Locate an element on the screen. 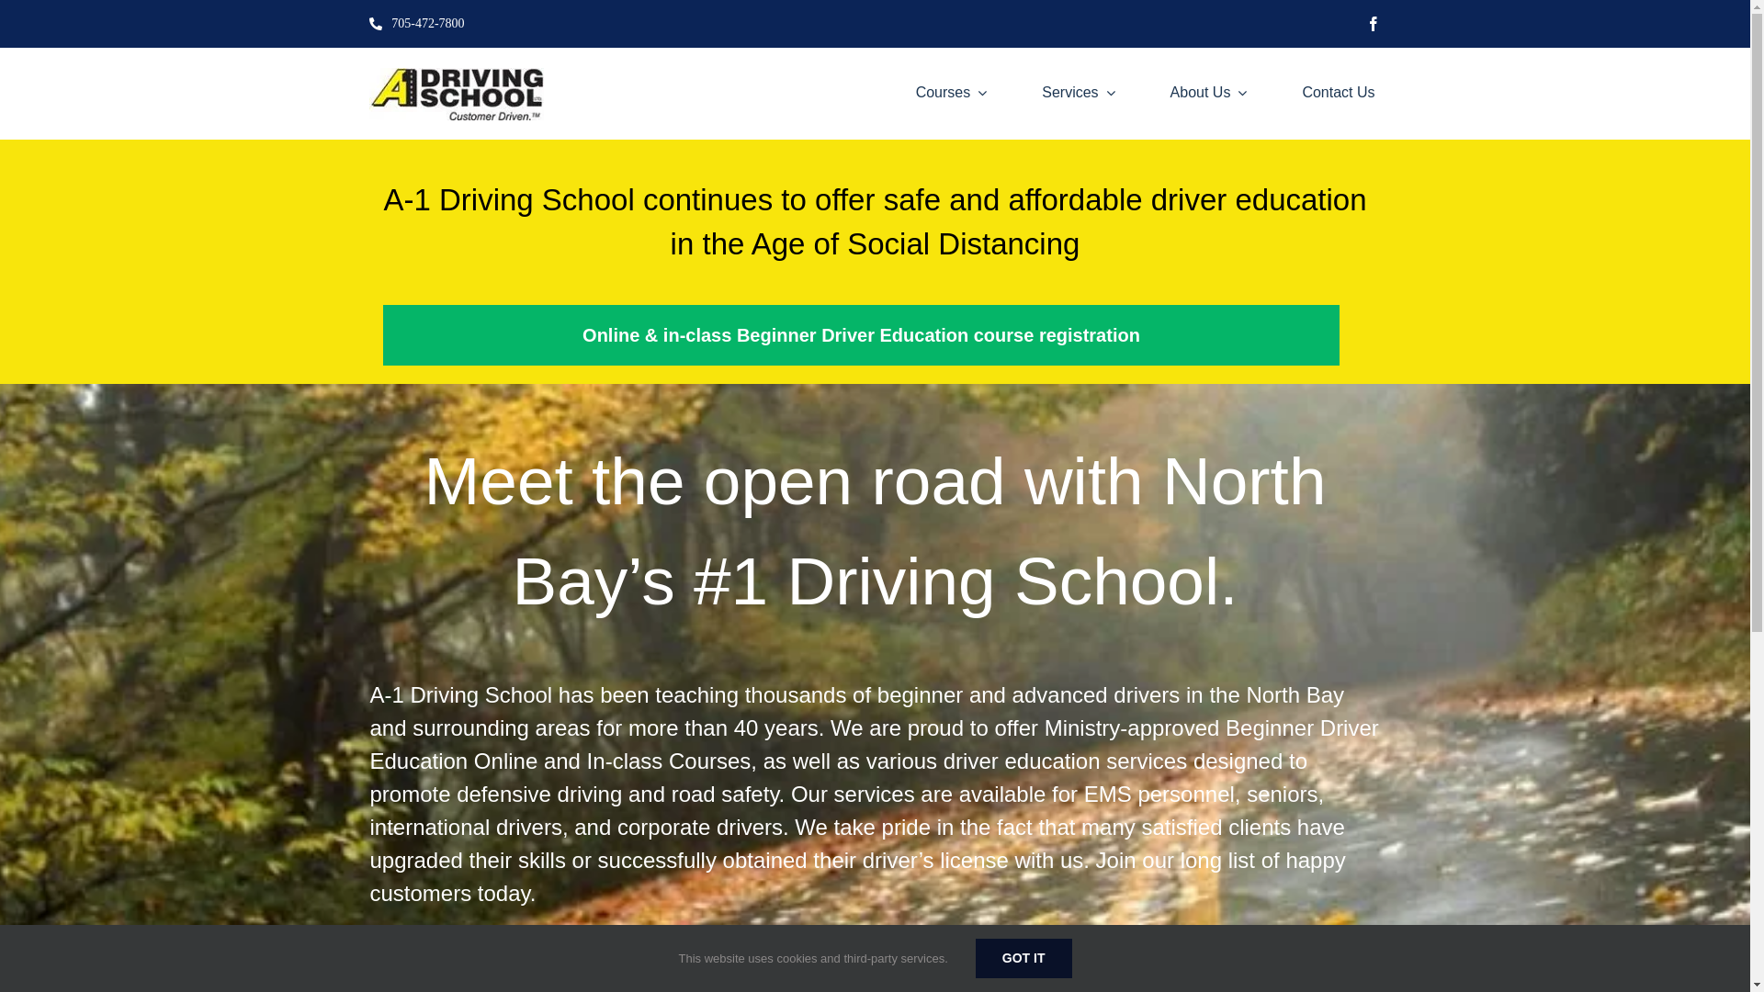 The width and height of the screenshot is (1764, 992). Contact Us is located at coordinates (1338, 94).